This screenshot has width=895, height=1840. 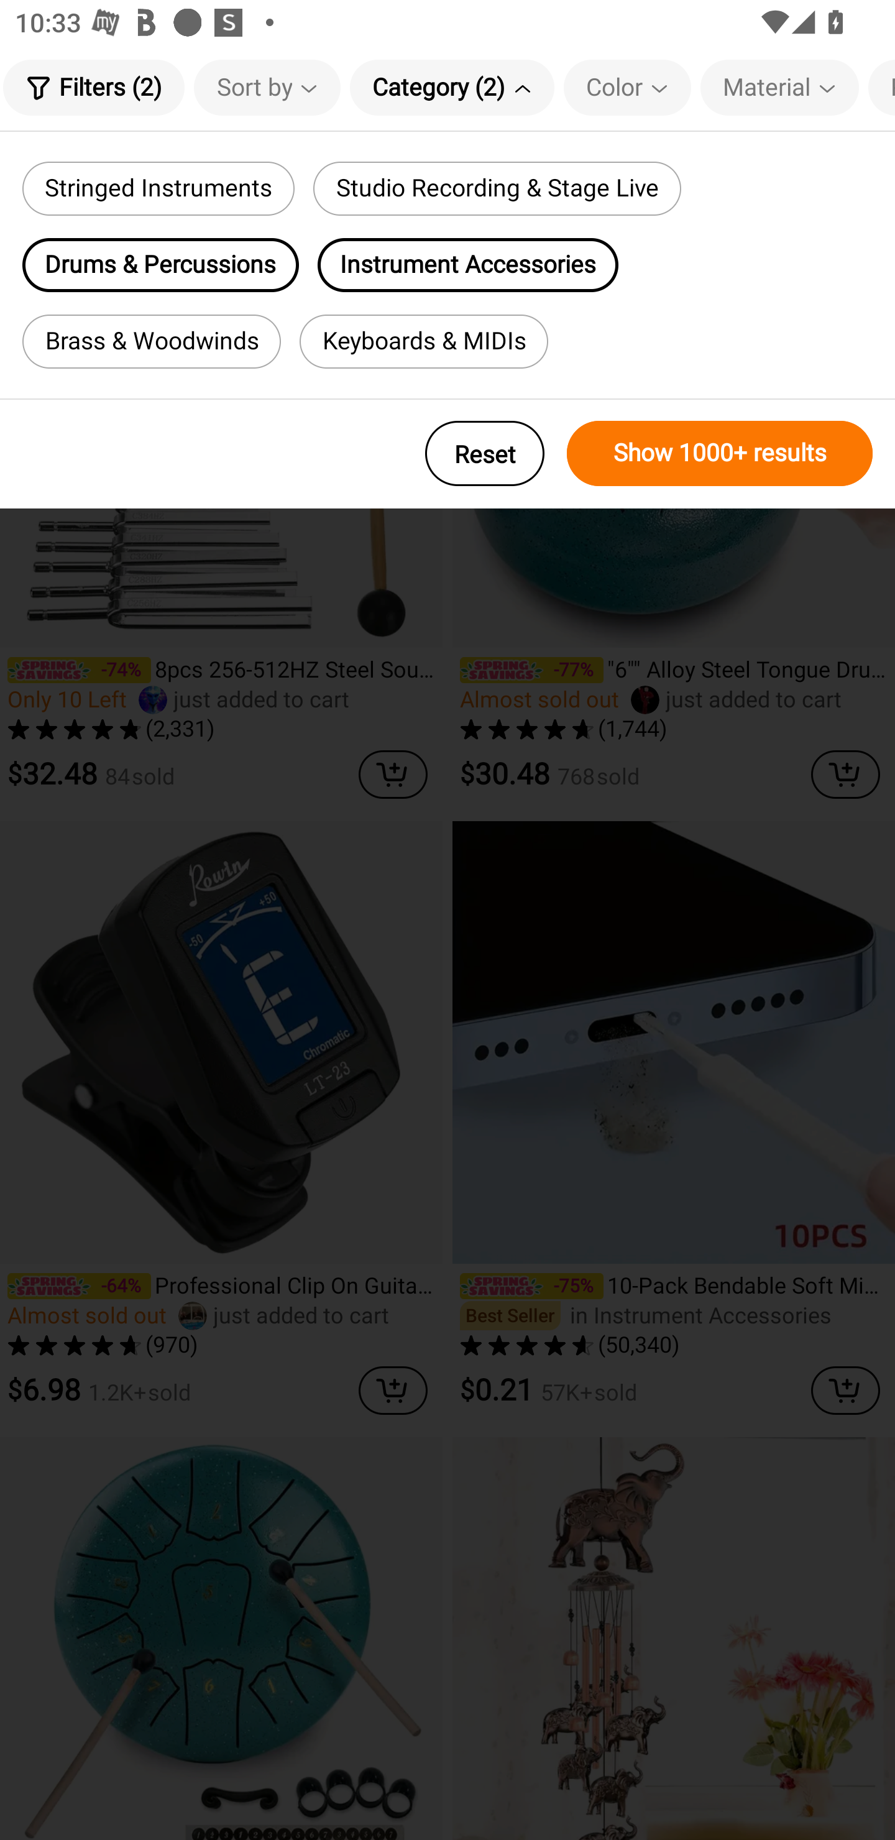 What do you see at coordinates (720, 453) in the screenshot?
I see `Show 1000+ results` at bounding box center [720, 453].